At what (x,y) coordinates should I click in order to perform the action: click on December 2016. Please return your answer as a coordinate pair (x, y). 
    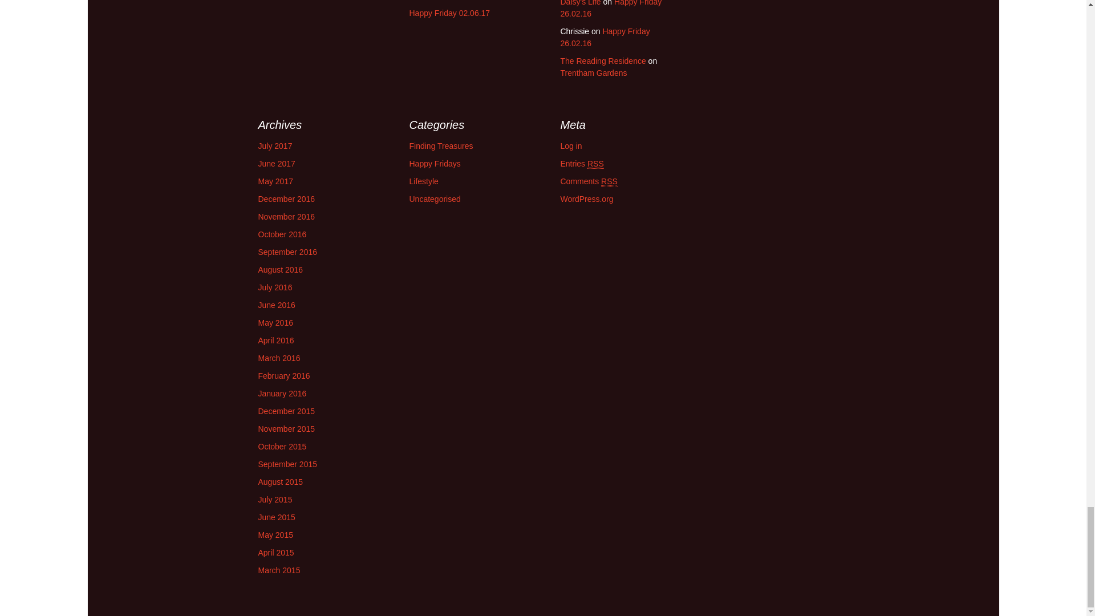
    Looking at the image, I should click on (286, 199).